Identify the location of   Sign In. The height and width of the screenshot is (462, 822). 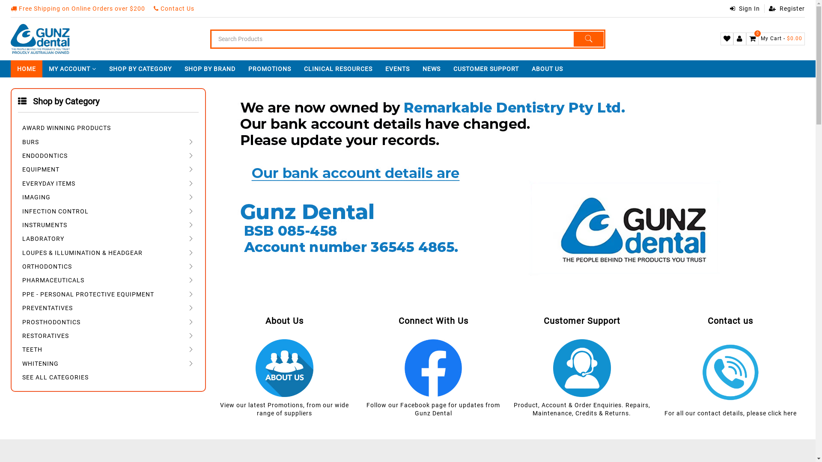
(745, 9).